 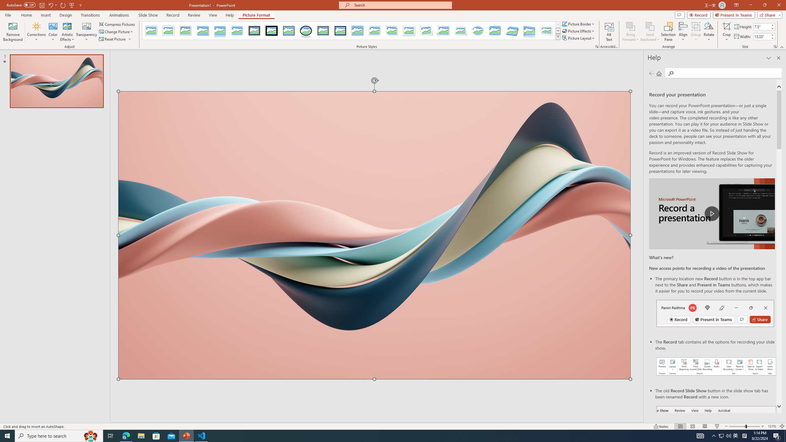 I want to click on Reading View, so click(x=705, y=426).